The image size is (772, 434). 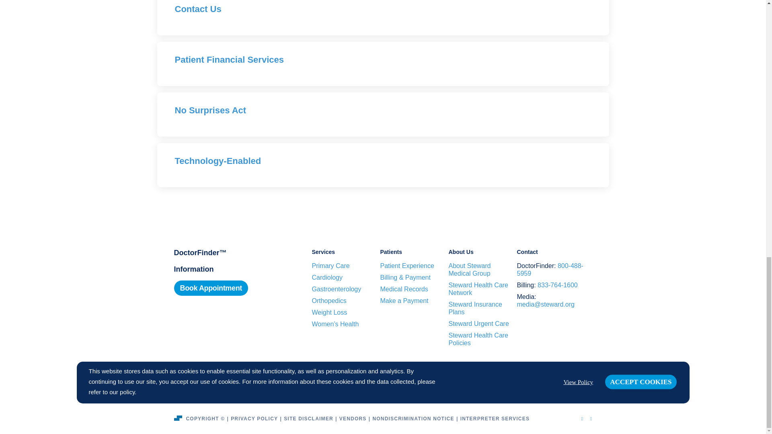 I want to click on Cardiology, so click(x=327, y=277).